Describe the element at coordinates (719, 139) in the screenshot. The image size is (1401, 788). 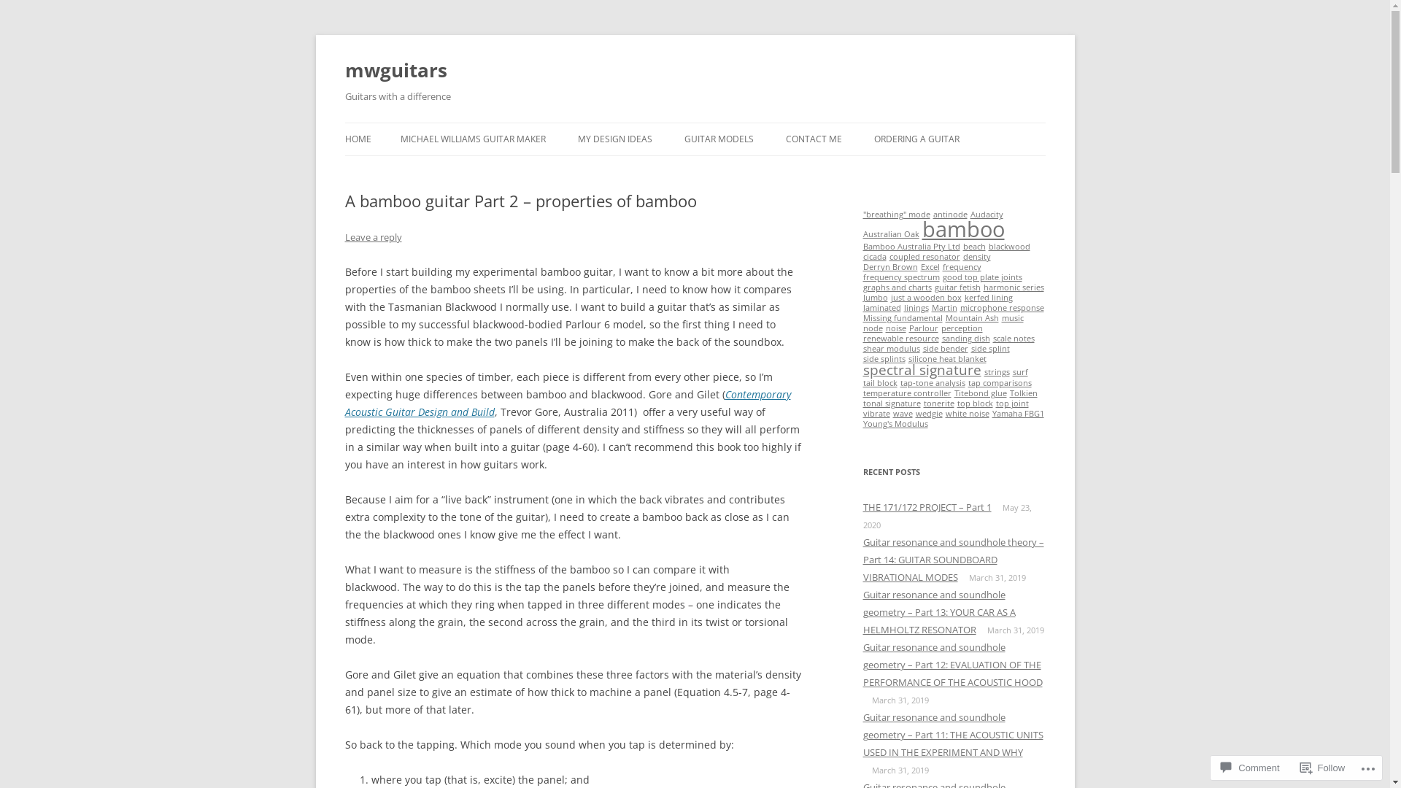
I see `GUITAR MODELS` at that location.